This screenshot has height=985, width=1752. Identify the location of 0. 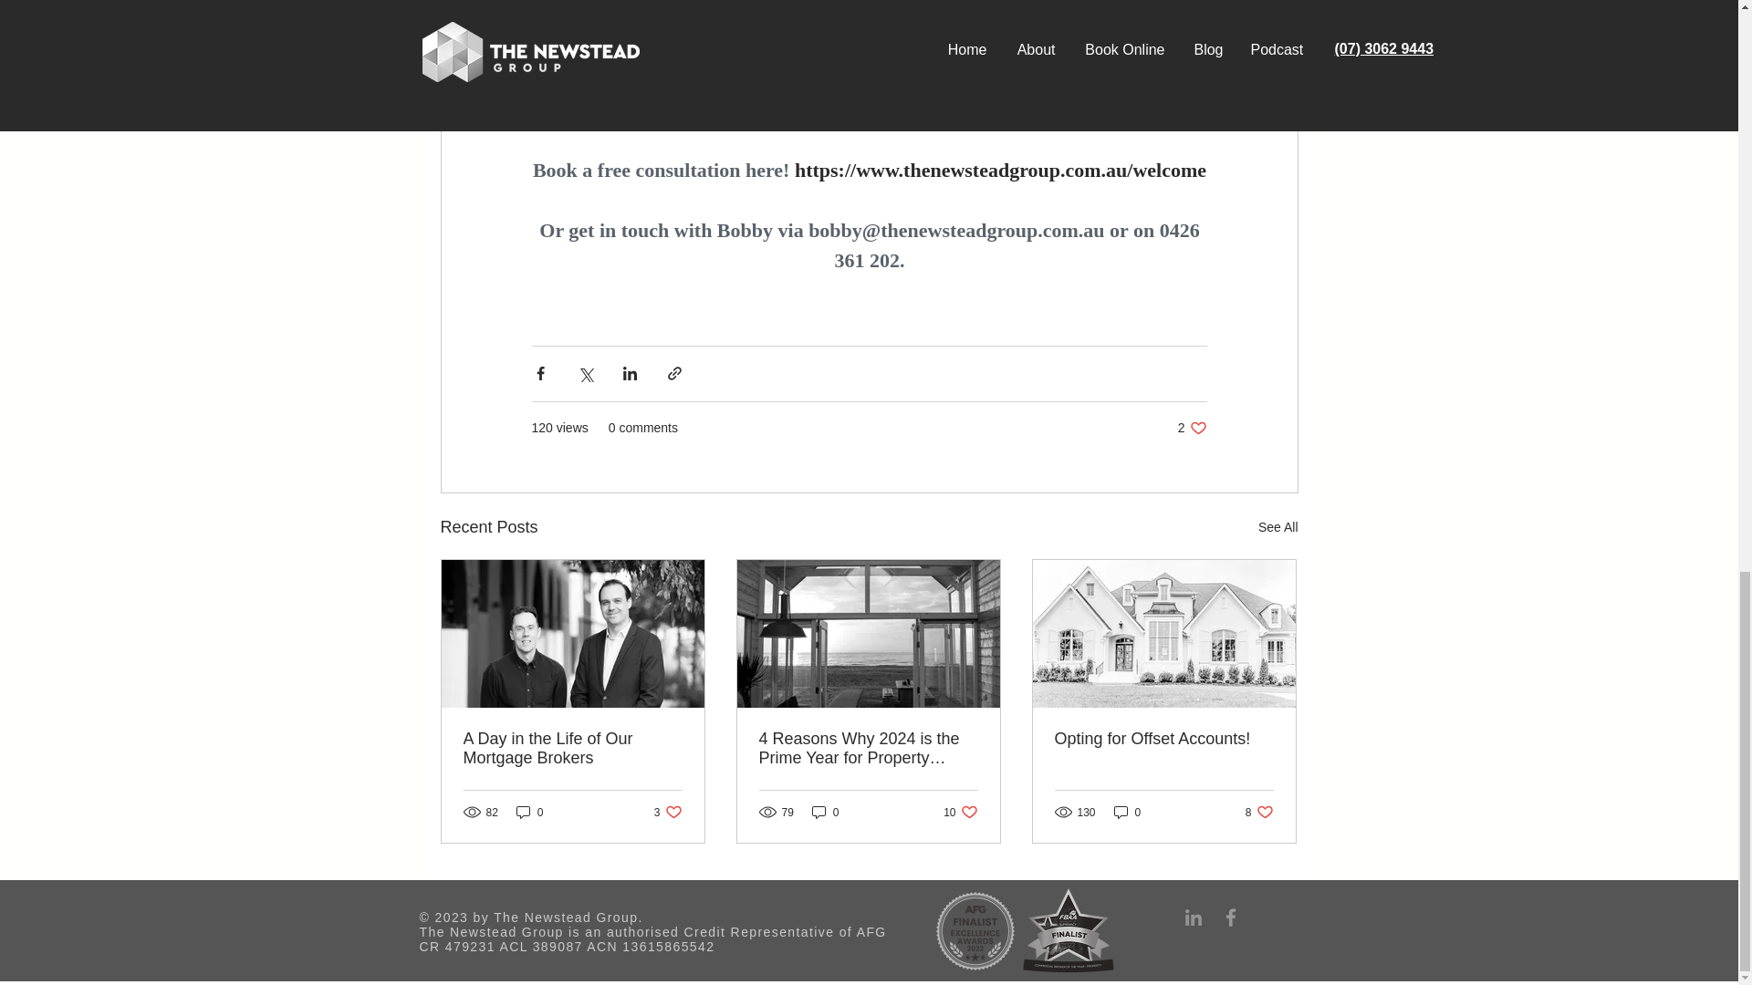
(1128, 812).